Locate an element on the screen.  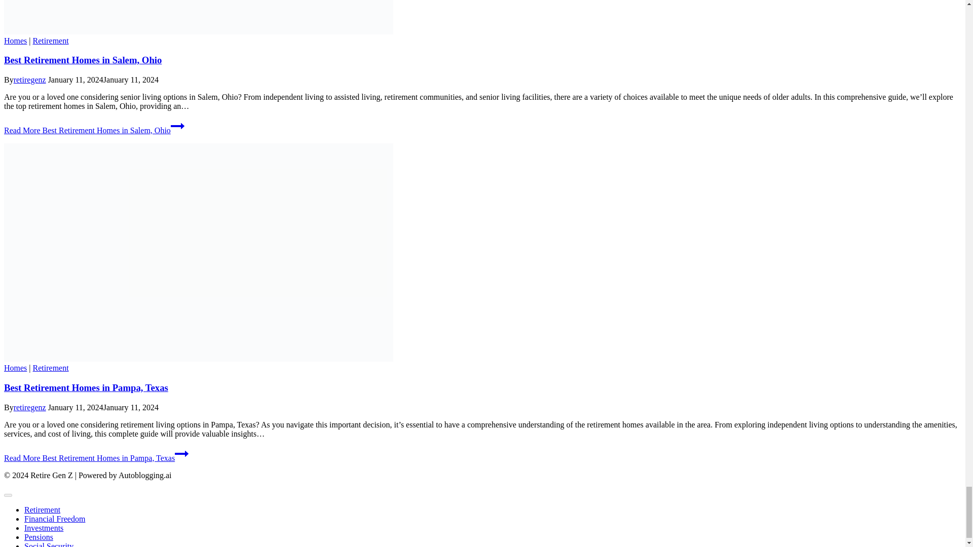
Continue is located at coordinates (177, 126).